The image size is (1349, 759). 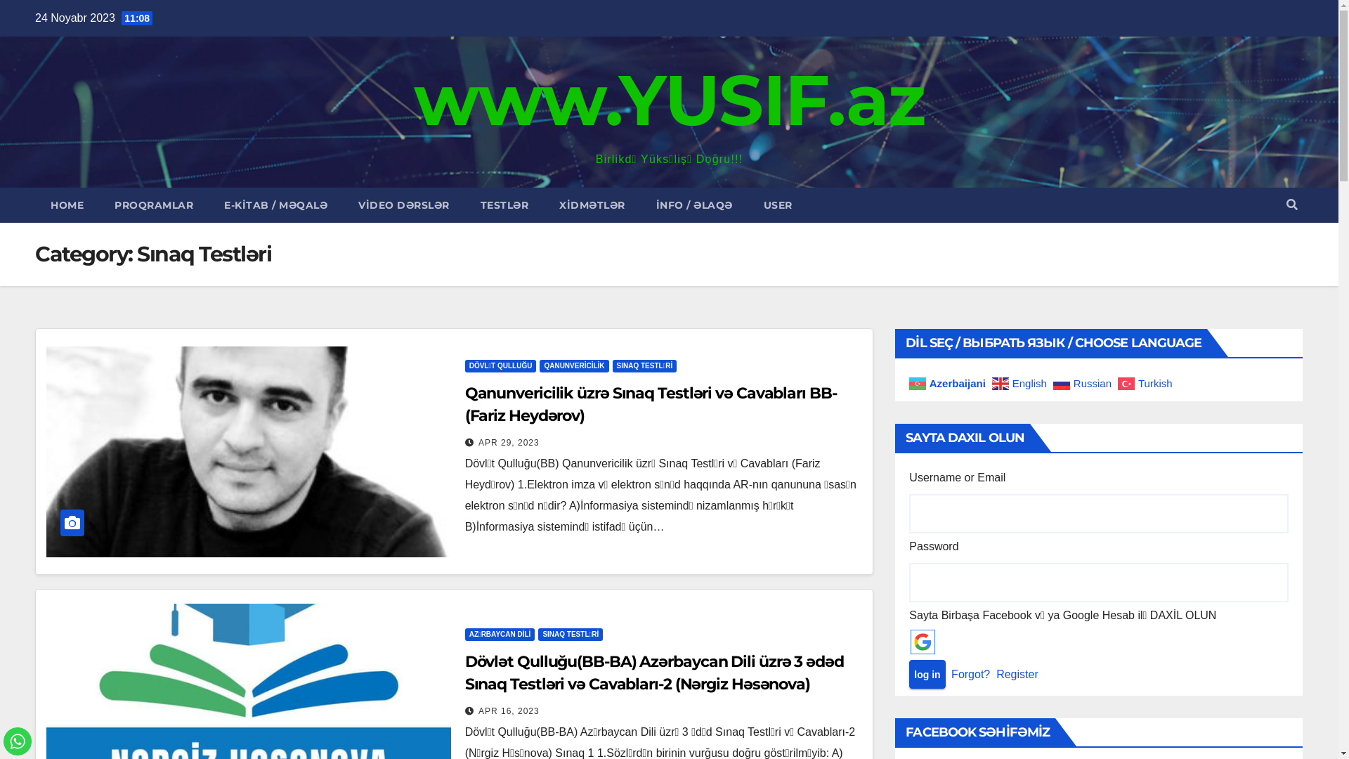 I want to click on QANUNVERICILIK, so click(x=574, y=366).